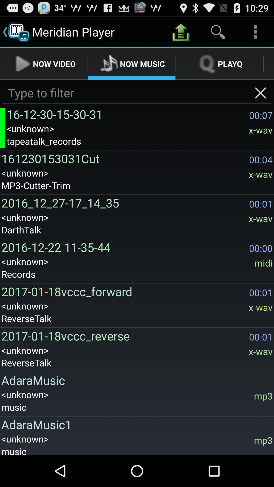  I want to click on open the item next to the x-wav app, so click(124, 158).